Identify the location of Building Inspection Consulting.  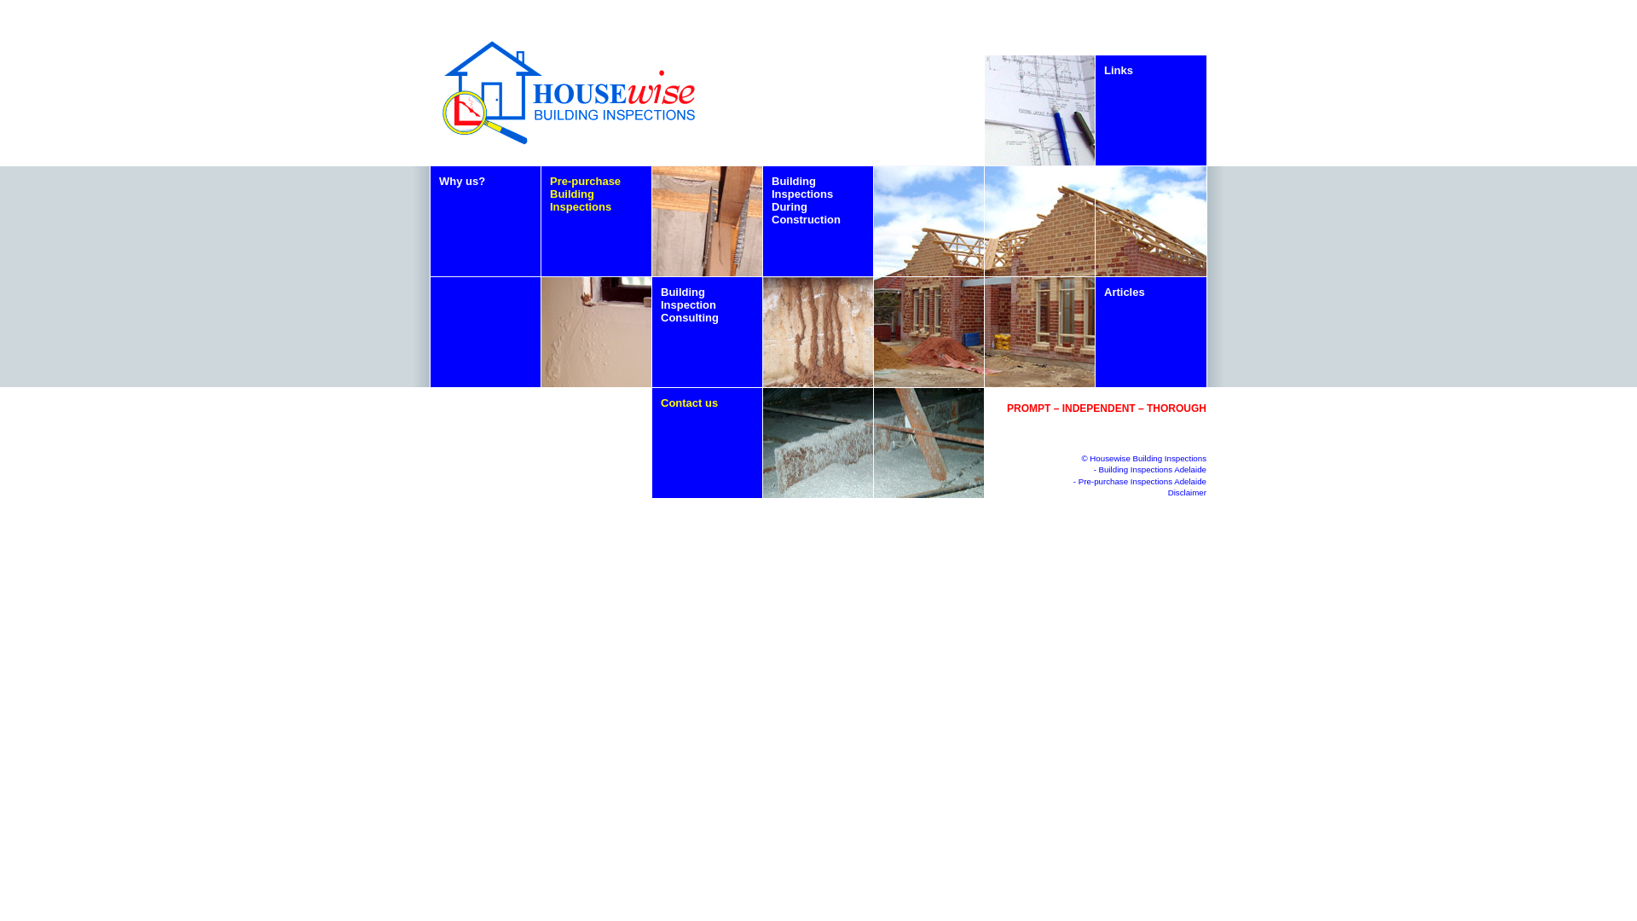
(708, 333).